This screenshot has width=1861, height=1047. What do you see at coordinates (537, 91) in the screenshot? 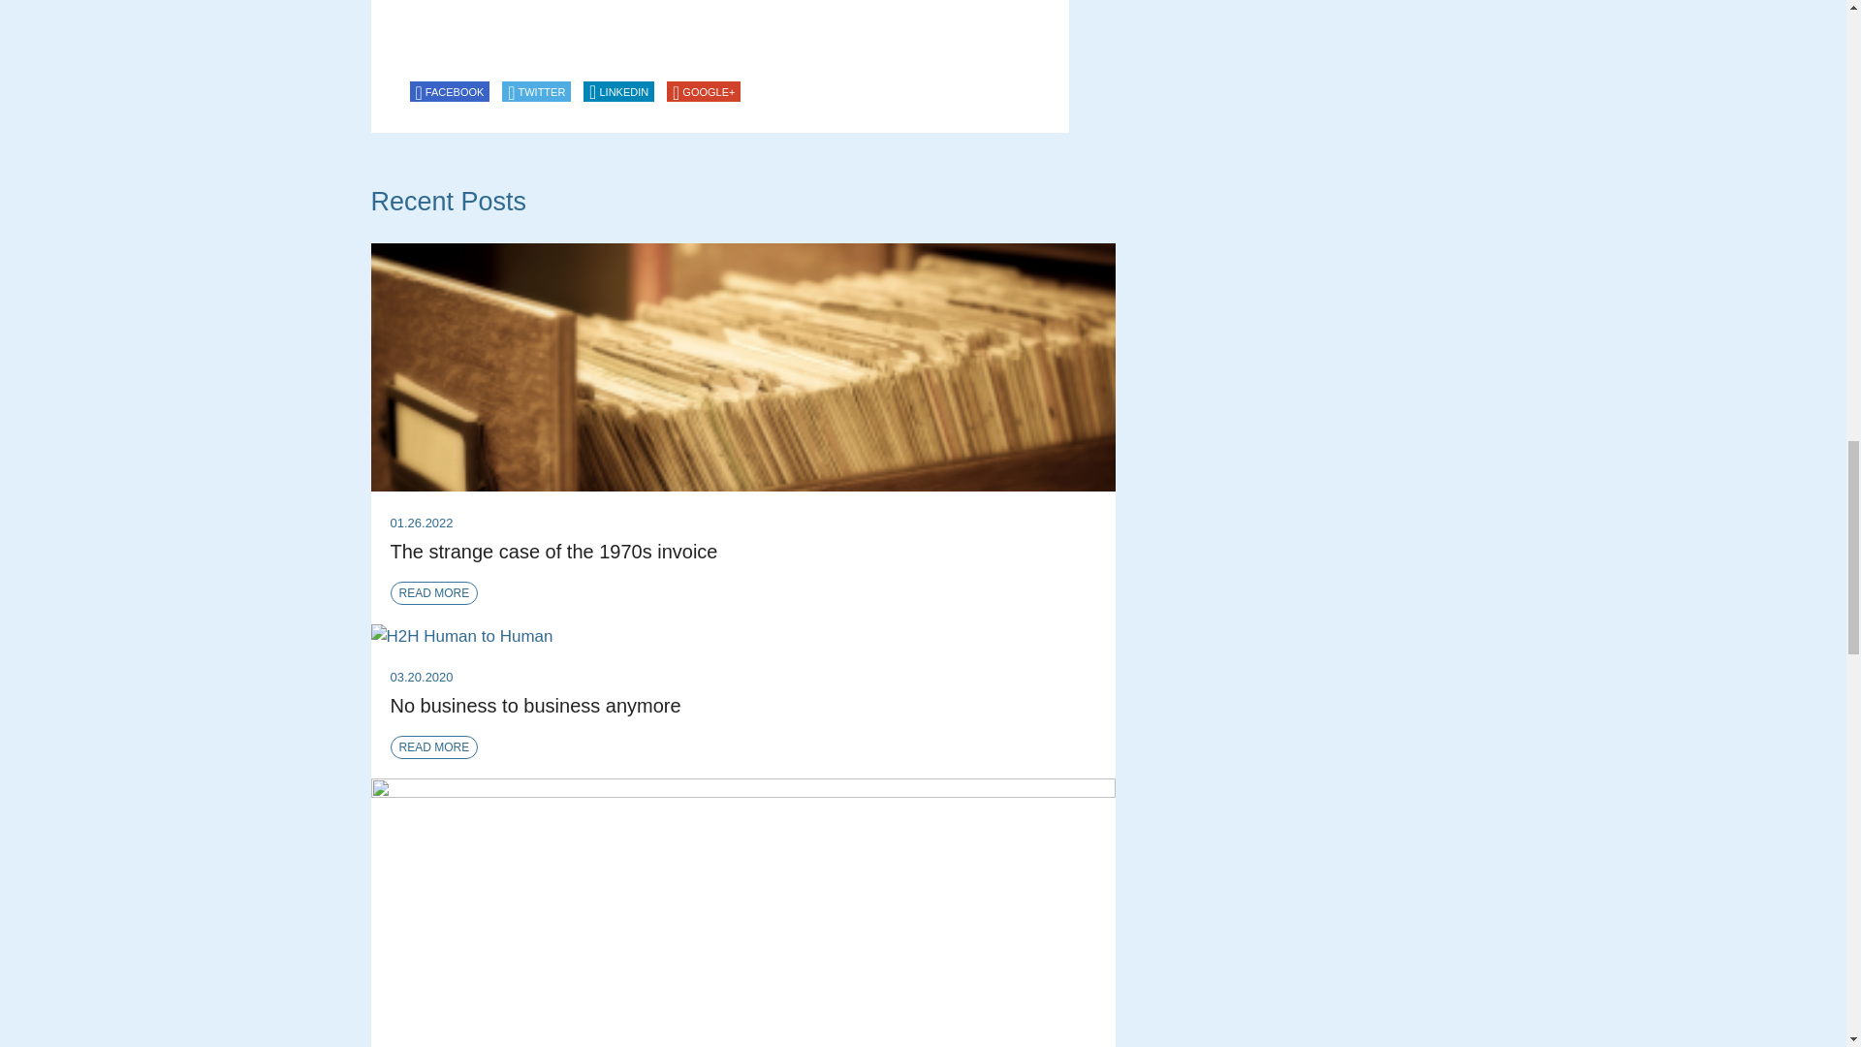
I see `TWITTER` at bounding box center [537, 91].